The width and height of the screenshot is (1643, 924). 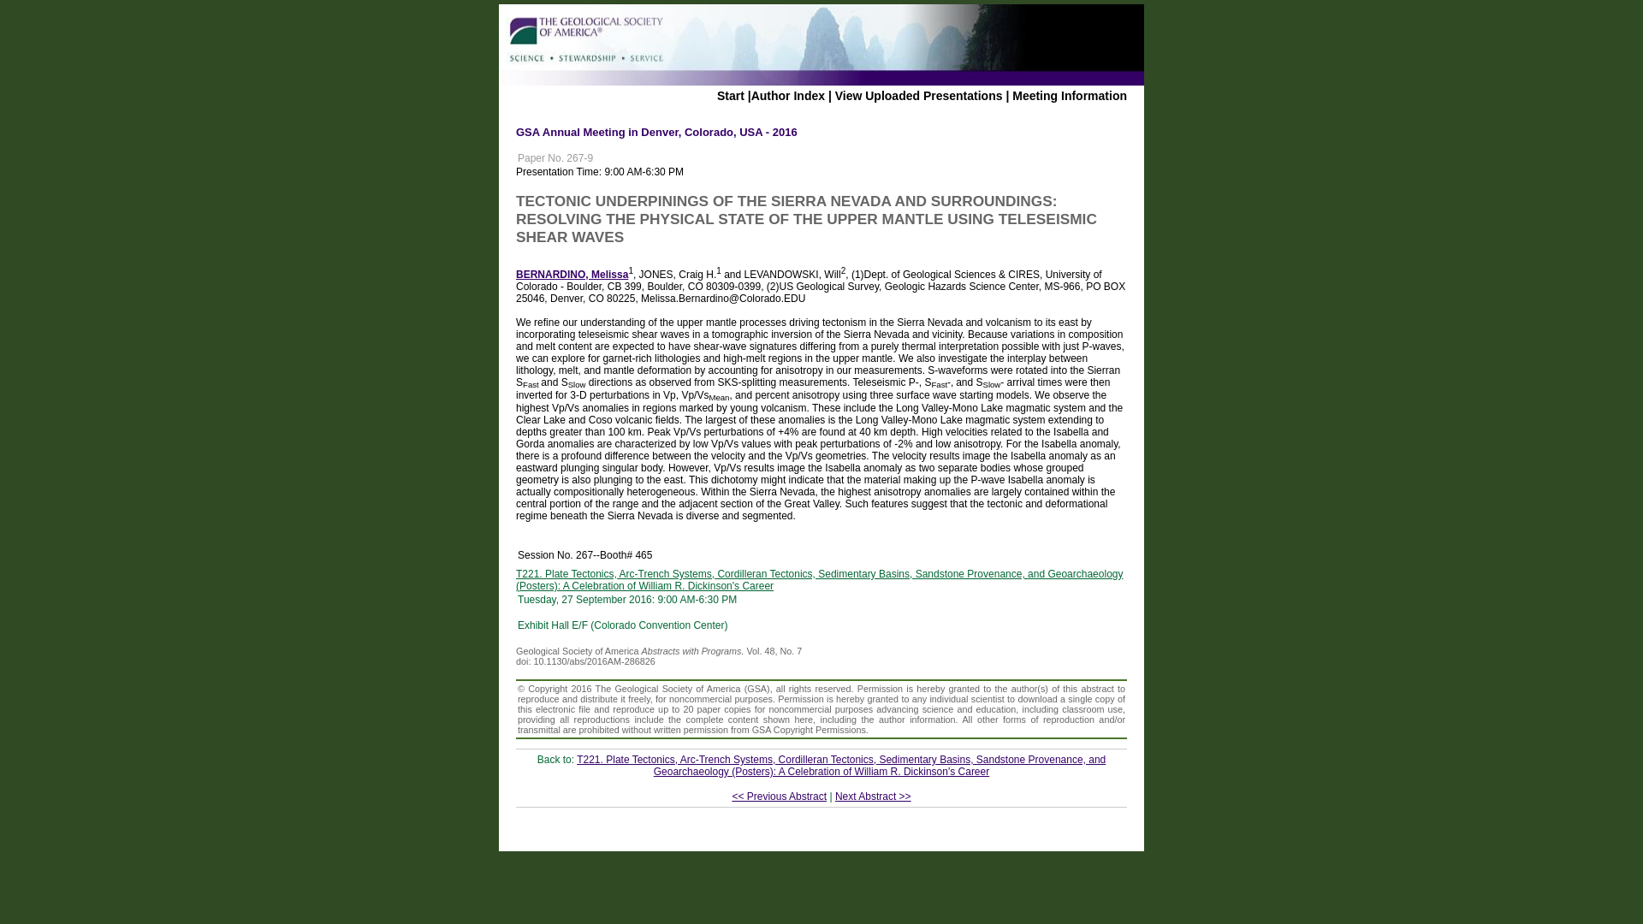 What do you see at coordinates (918, 95) in the screenshot?
I see `View Uploaded Presentations` at bounding box center [918, 95].